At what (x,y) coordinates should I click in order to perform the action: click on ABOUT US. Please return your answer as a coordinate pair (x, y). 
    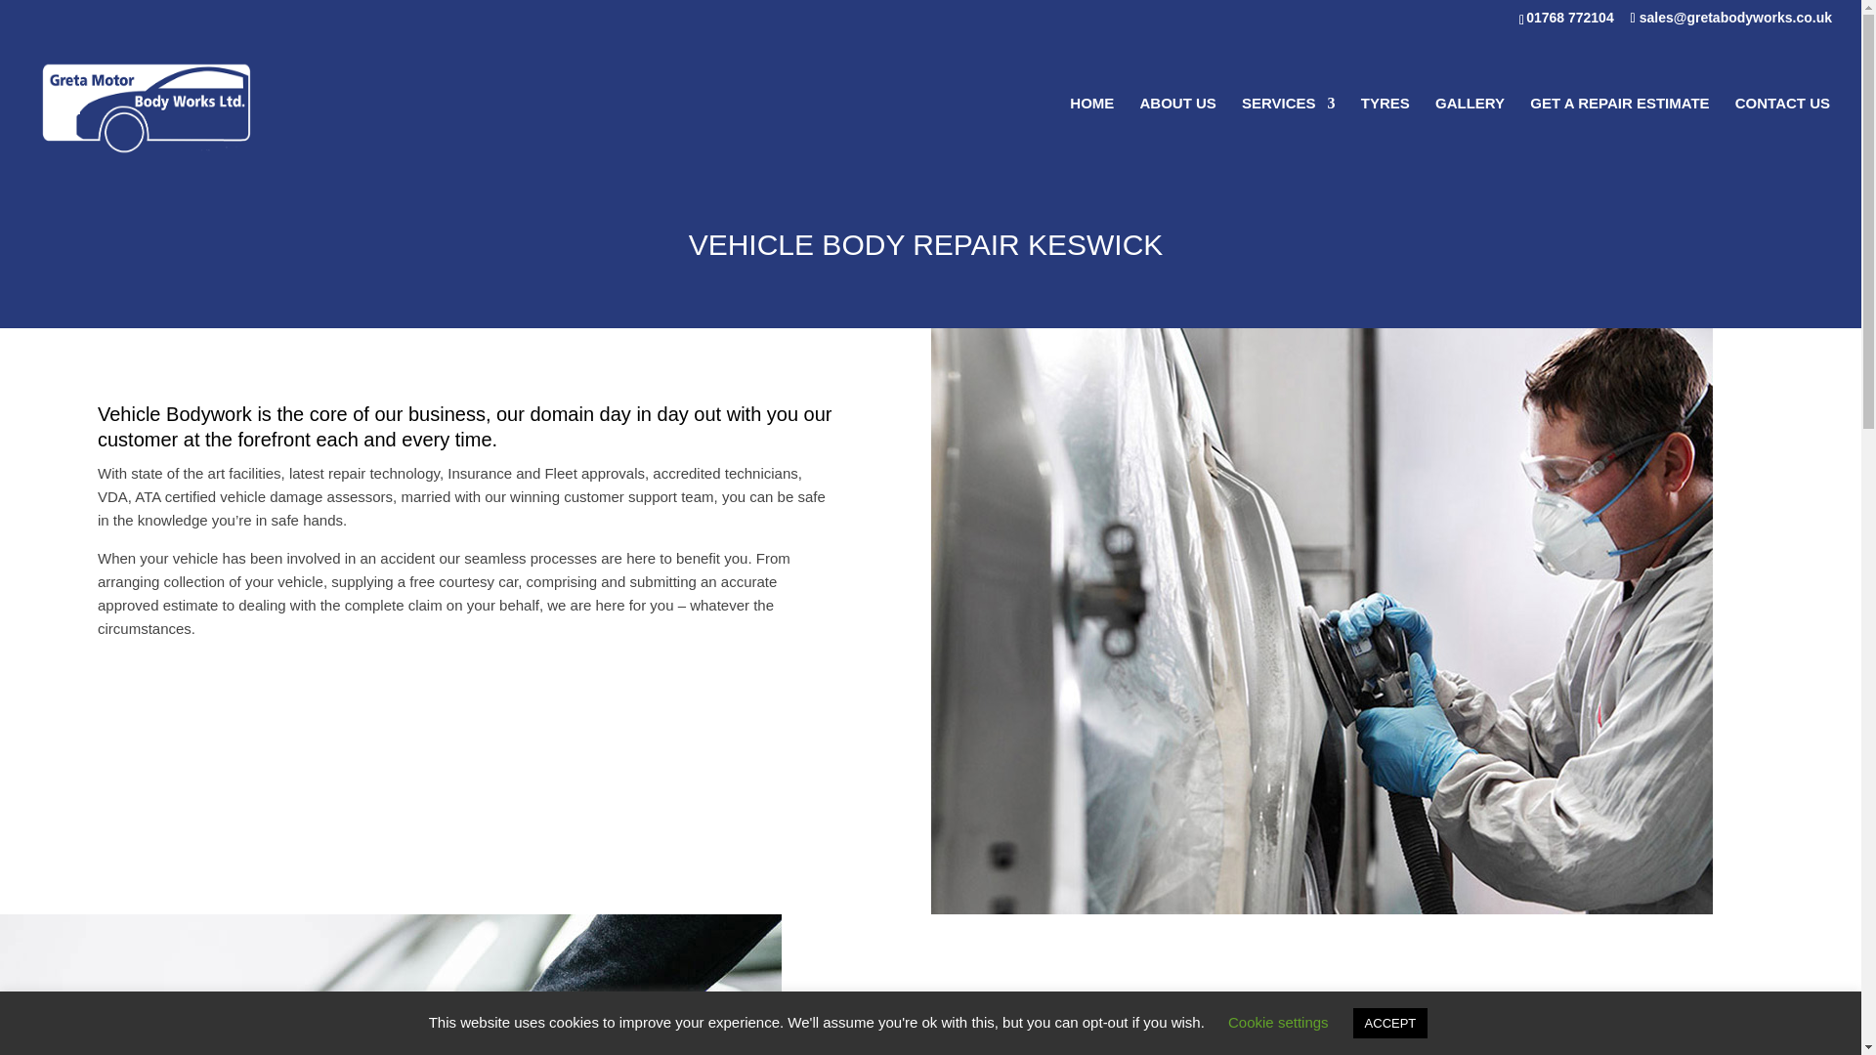
    Looking at the image, I should click on (1176, 135).